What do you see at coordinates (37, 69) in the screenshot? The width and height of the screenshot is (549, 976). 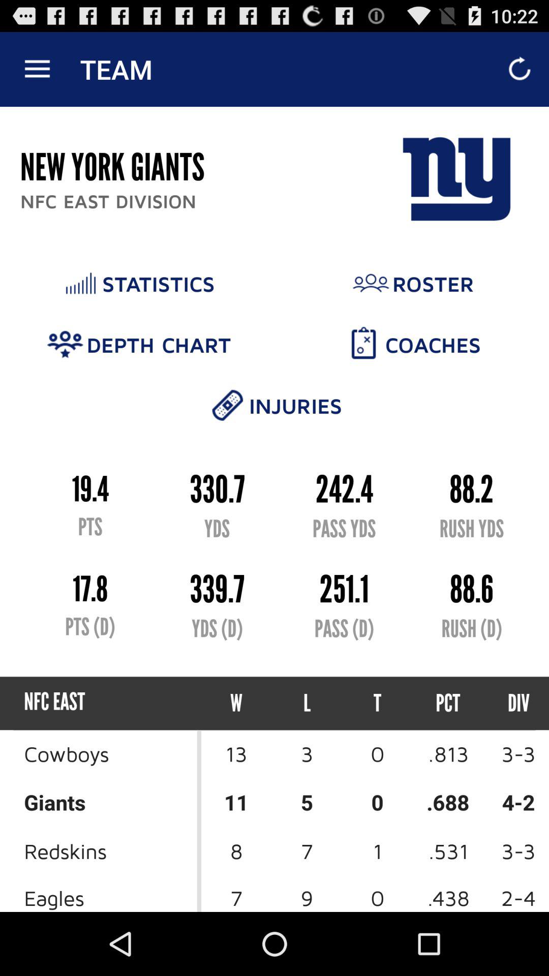 I see `turn off app to the left of the team` at bounding box center [37, 69].